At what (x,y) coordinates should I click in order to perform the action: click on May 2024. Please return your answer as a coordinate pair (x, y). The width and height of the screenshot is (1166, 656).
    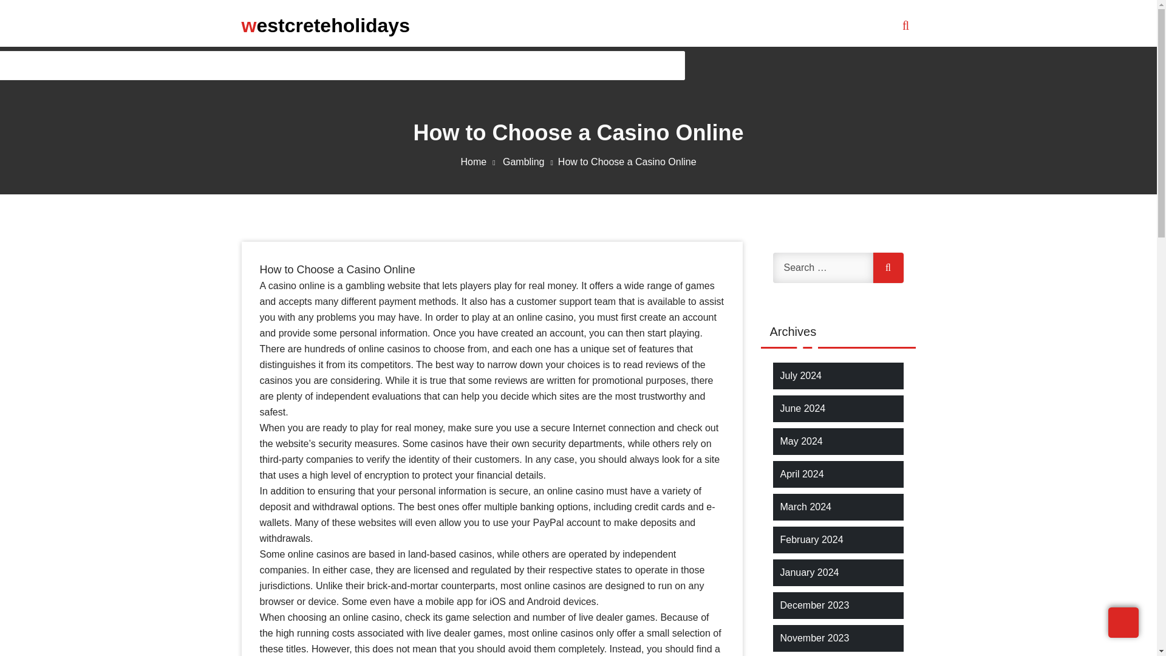
    Looking at the image, I should click on (800, 441).